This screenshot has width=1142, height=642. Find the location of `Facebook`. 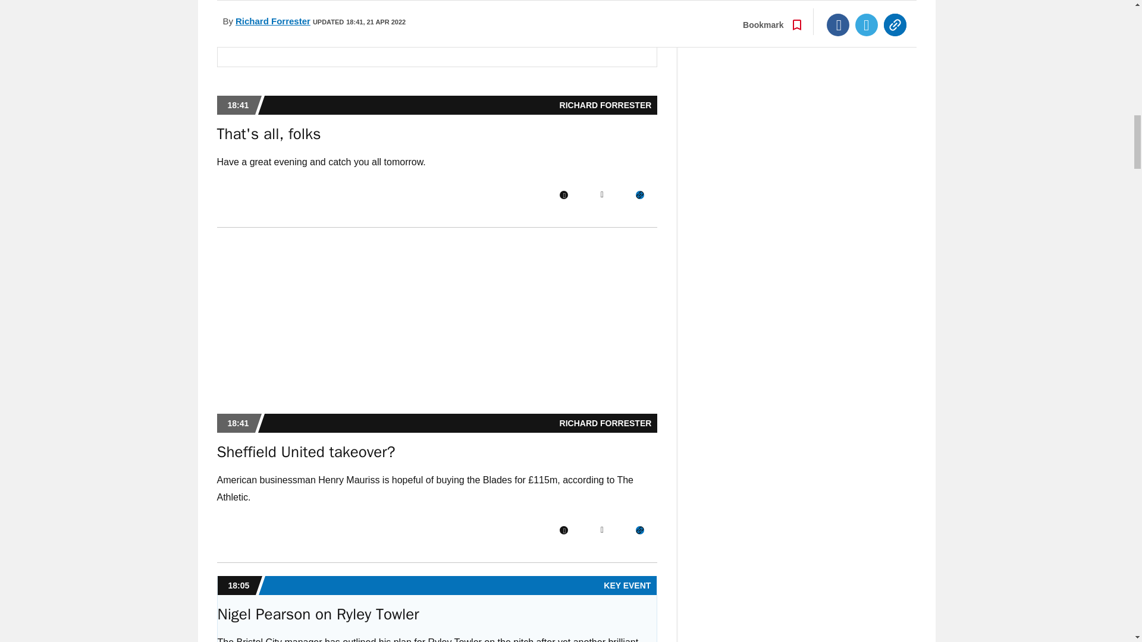

Facebook is located at coordinates (563, 194).